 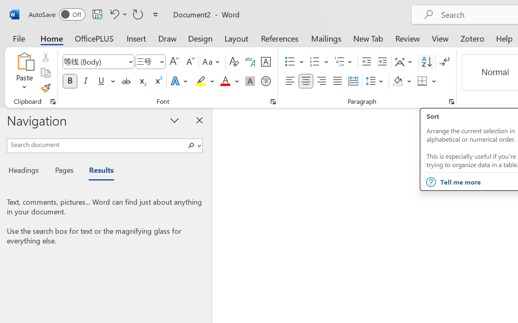 What do you see at coordinates (117, 14) in the screenshot?
I see `Undo Style` at bounding box center [117, 14].